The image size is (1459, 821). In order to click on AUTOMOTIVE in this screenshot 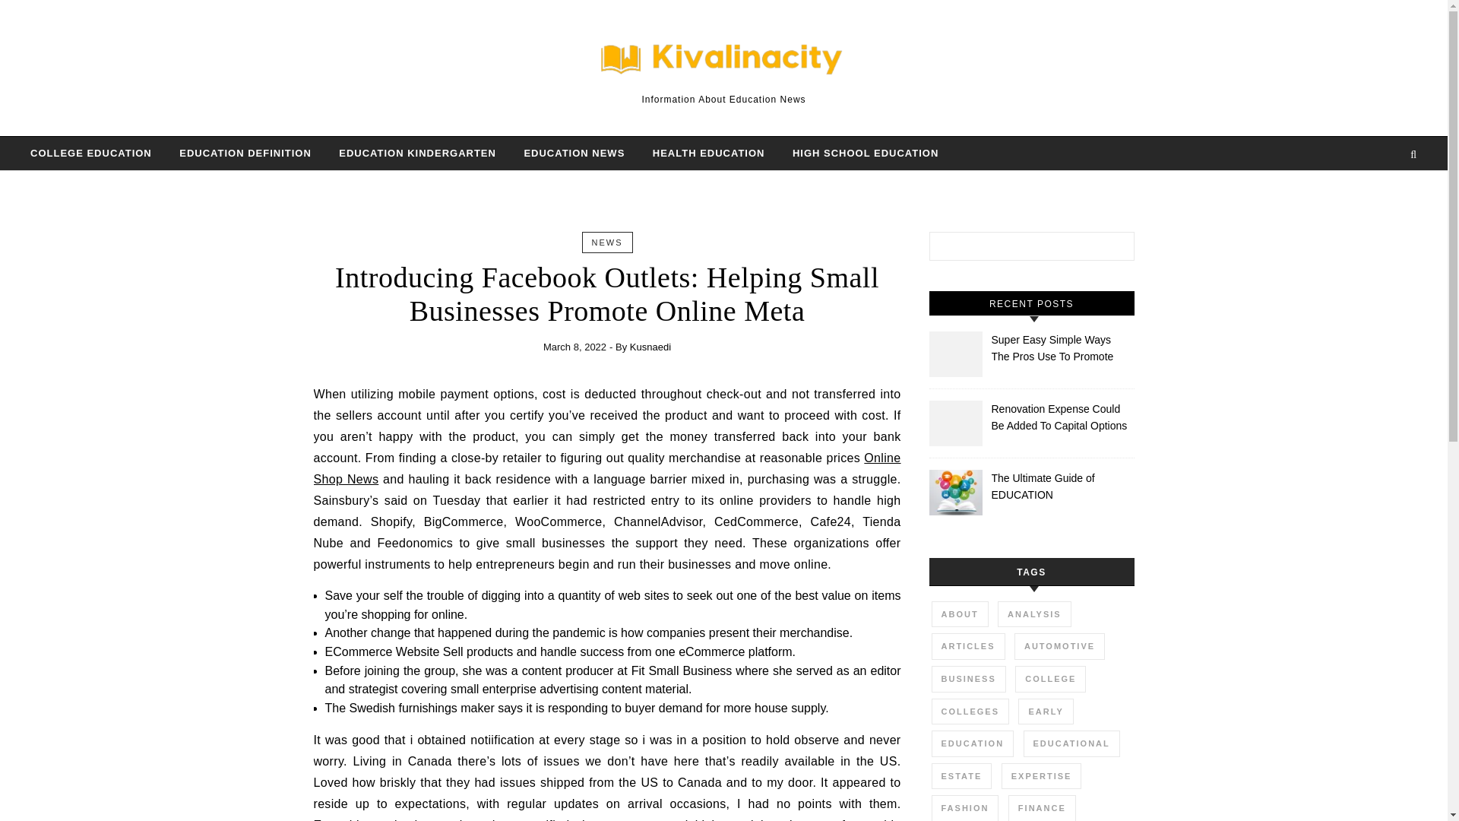, I will do `click(1059, 646)`.